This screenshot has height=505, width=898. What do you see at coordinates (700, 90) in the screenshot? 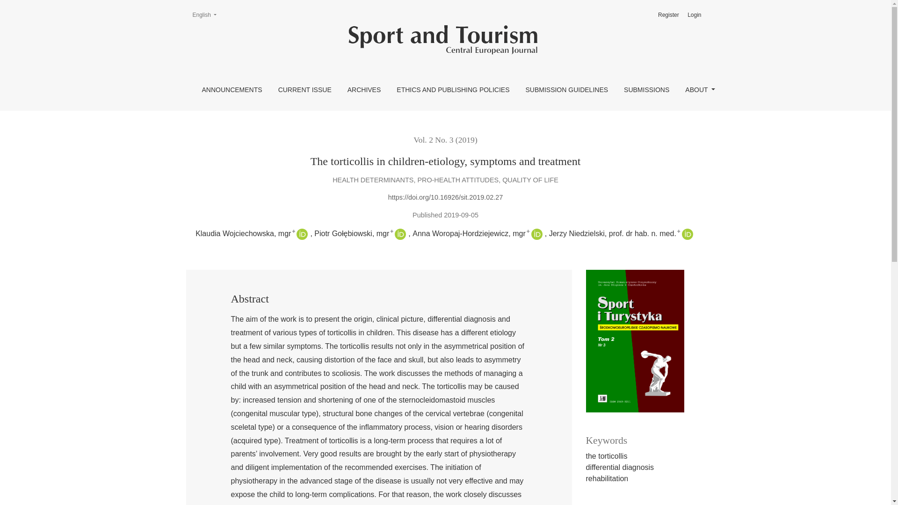
I see `ABOUT` at bounding box center [700, 90].